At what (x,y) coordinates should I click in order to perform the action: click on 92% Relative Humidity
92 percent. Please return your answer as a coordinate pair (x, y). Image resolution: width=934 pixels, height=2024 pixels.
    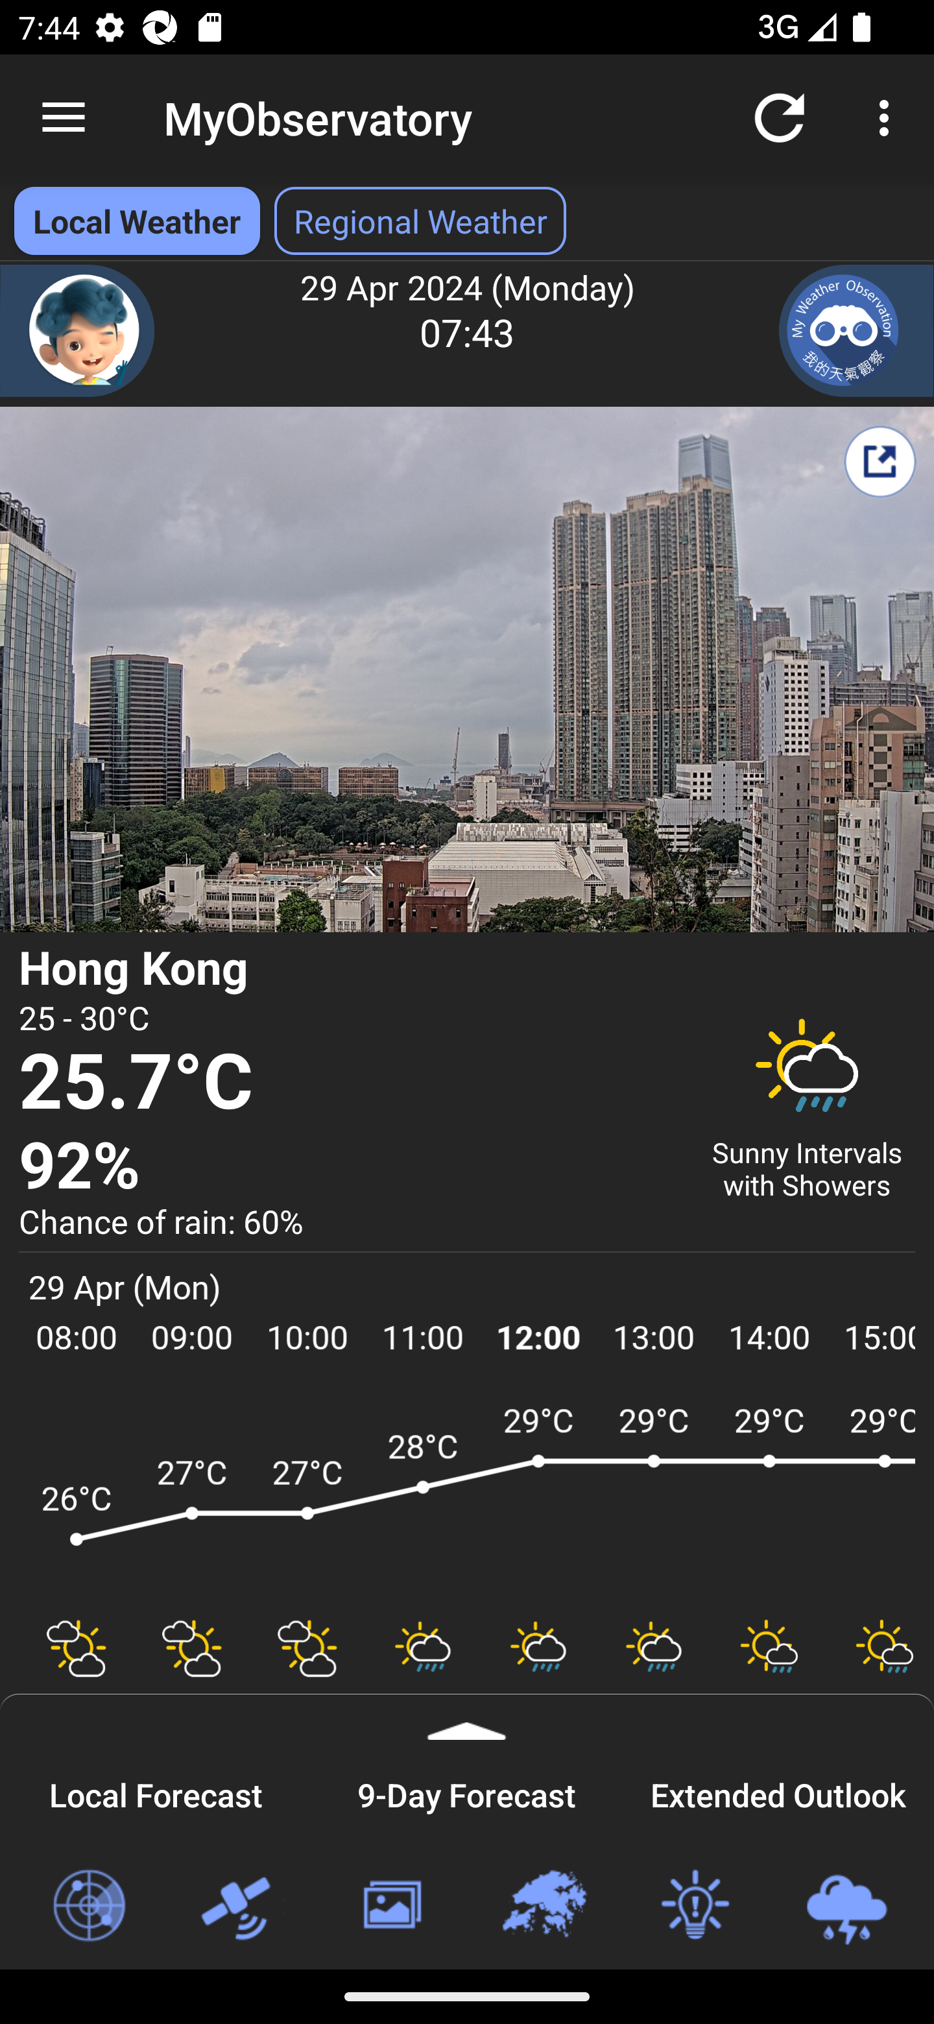
    Looking at the image, I should click on (349, 1166).